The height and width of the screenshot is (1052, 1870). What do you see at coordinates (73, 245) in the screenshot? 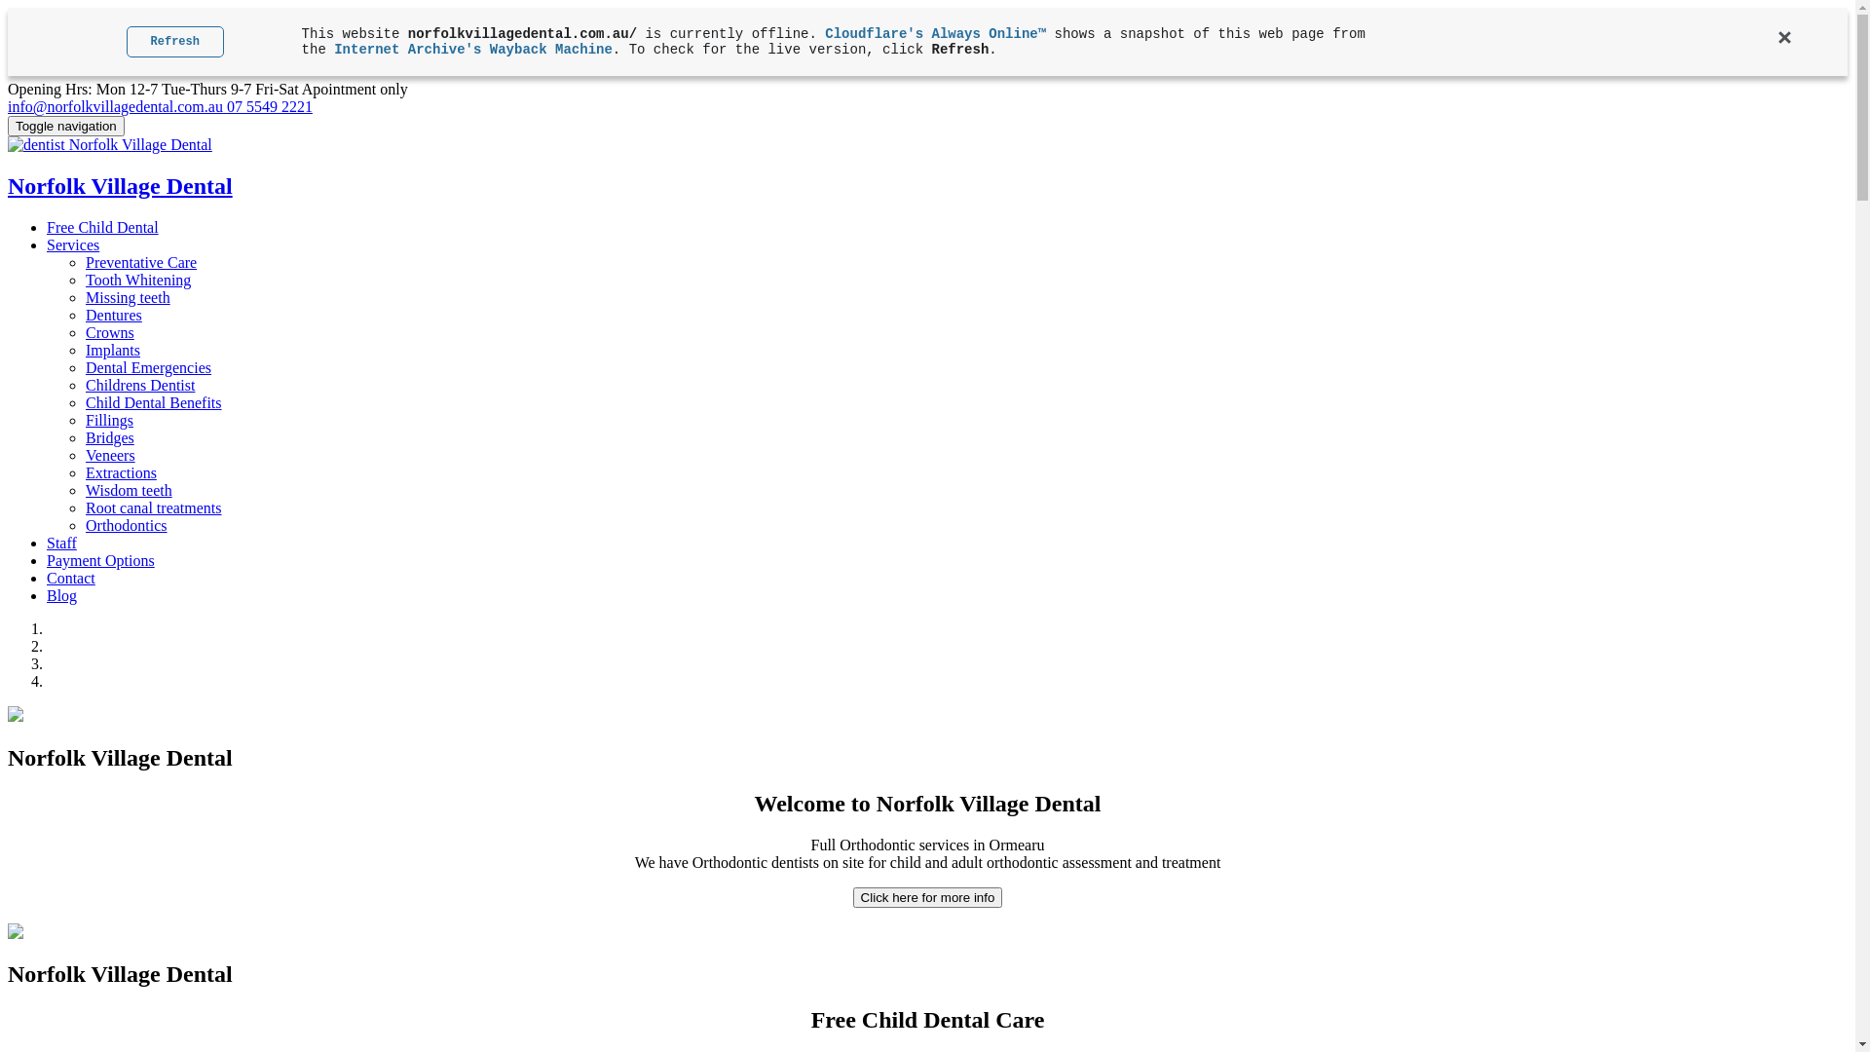
I see `Services` at bounding box center [73, 245].